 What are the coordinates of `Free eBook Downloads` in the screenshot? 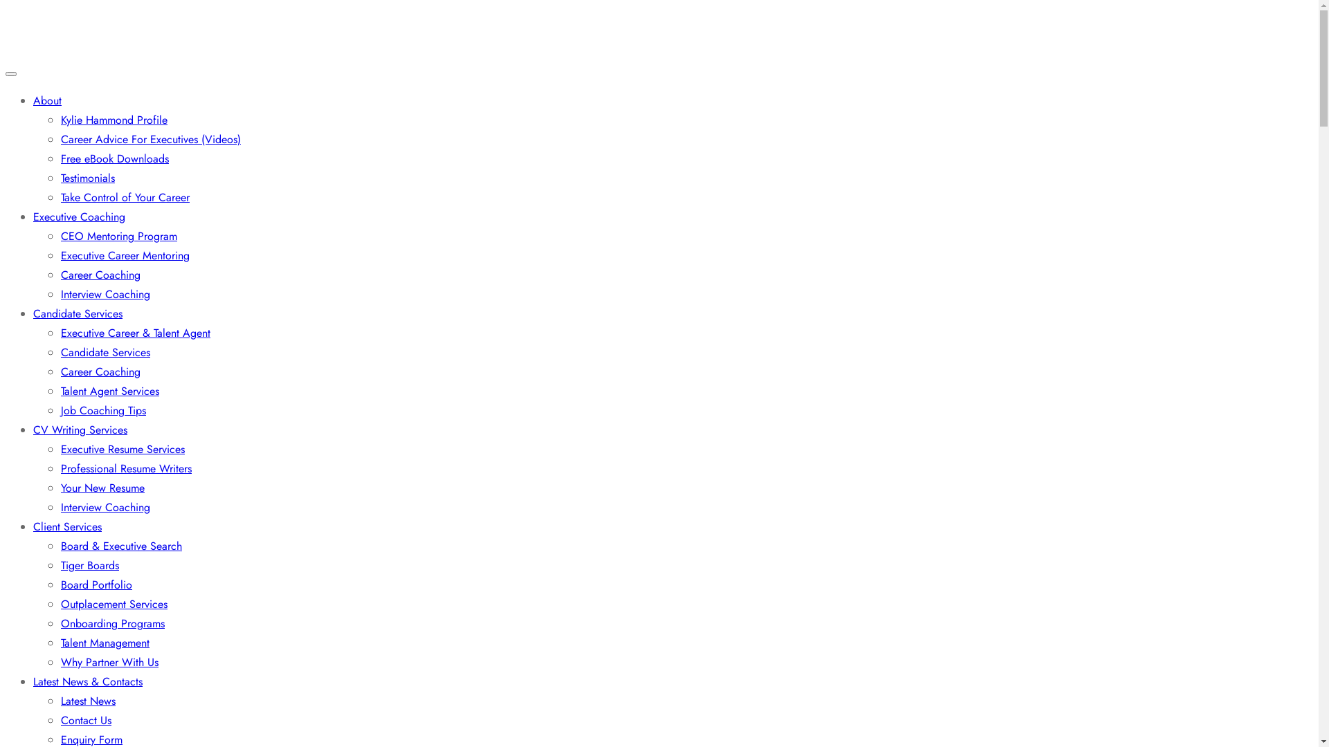 It's located at (115, 159).